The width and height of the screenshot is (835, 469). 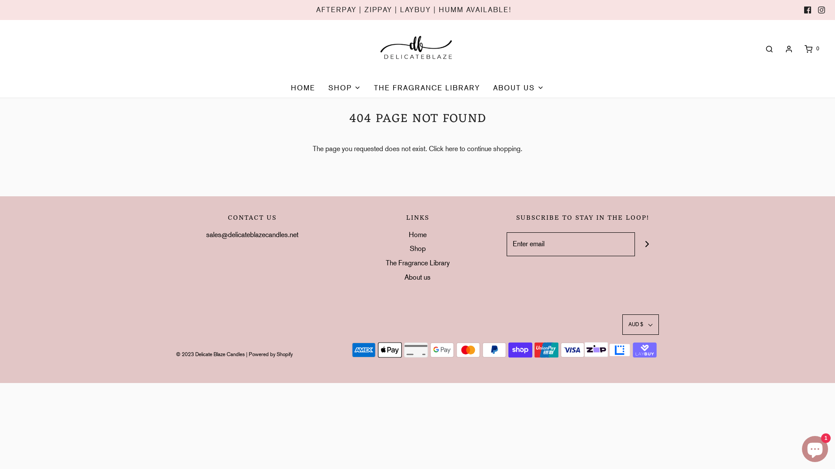 I want to click on ABOUT US, so click(x=518, y=88).